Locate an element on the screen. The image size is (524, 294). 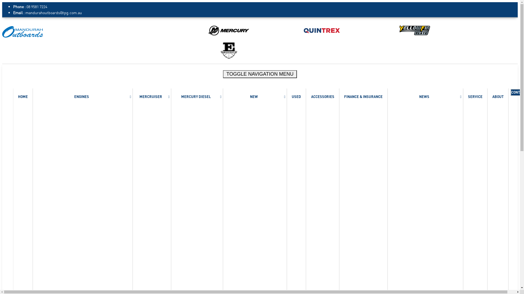
MERCRUISER is located at coordinates (151, 97).